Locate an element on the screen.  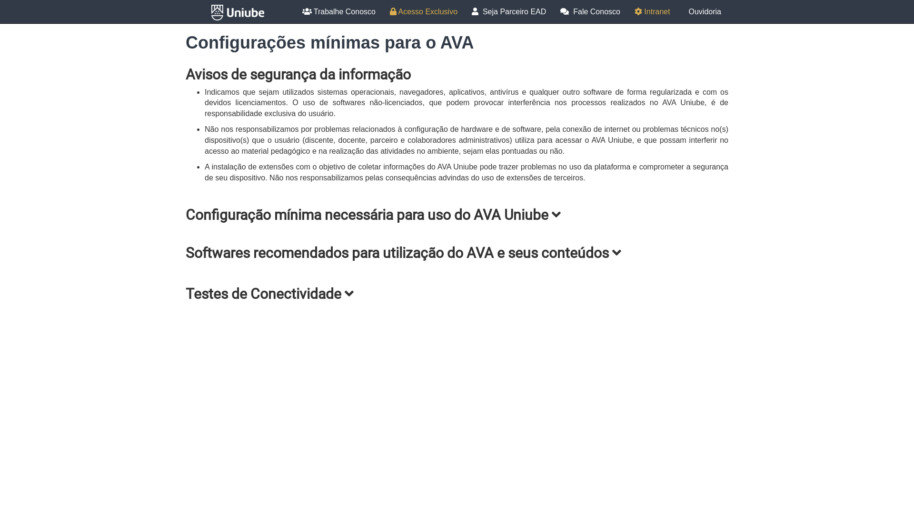
 Trabalhe Conosco is located at coordinates (339, 12).